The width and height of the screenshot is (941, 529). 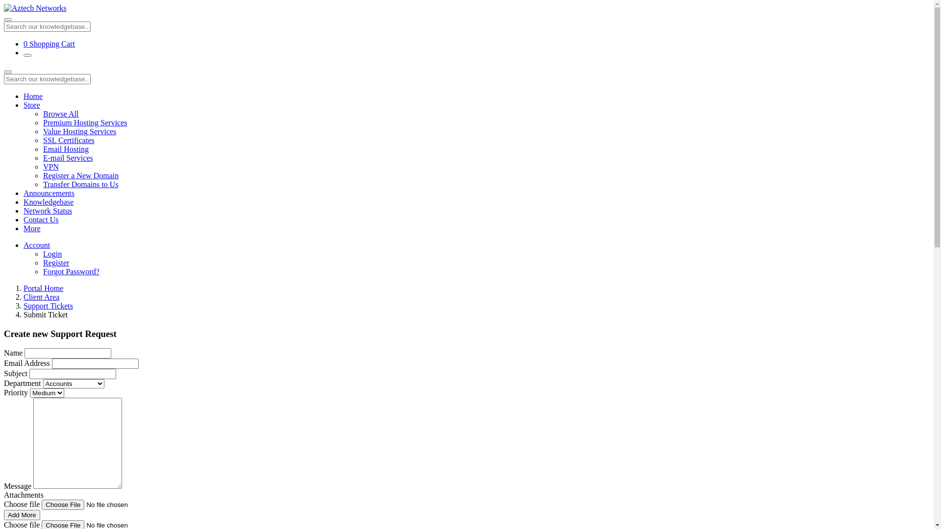 What do you see at coordinates (52, 254) in the screenshot?
I see `Login` at bounding box center [52, 254].